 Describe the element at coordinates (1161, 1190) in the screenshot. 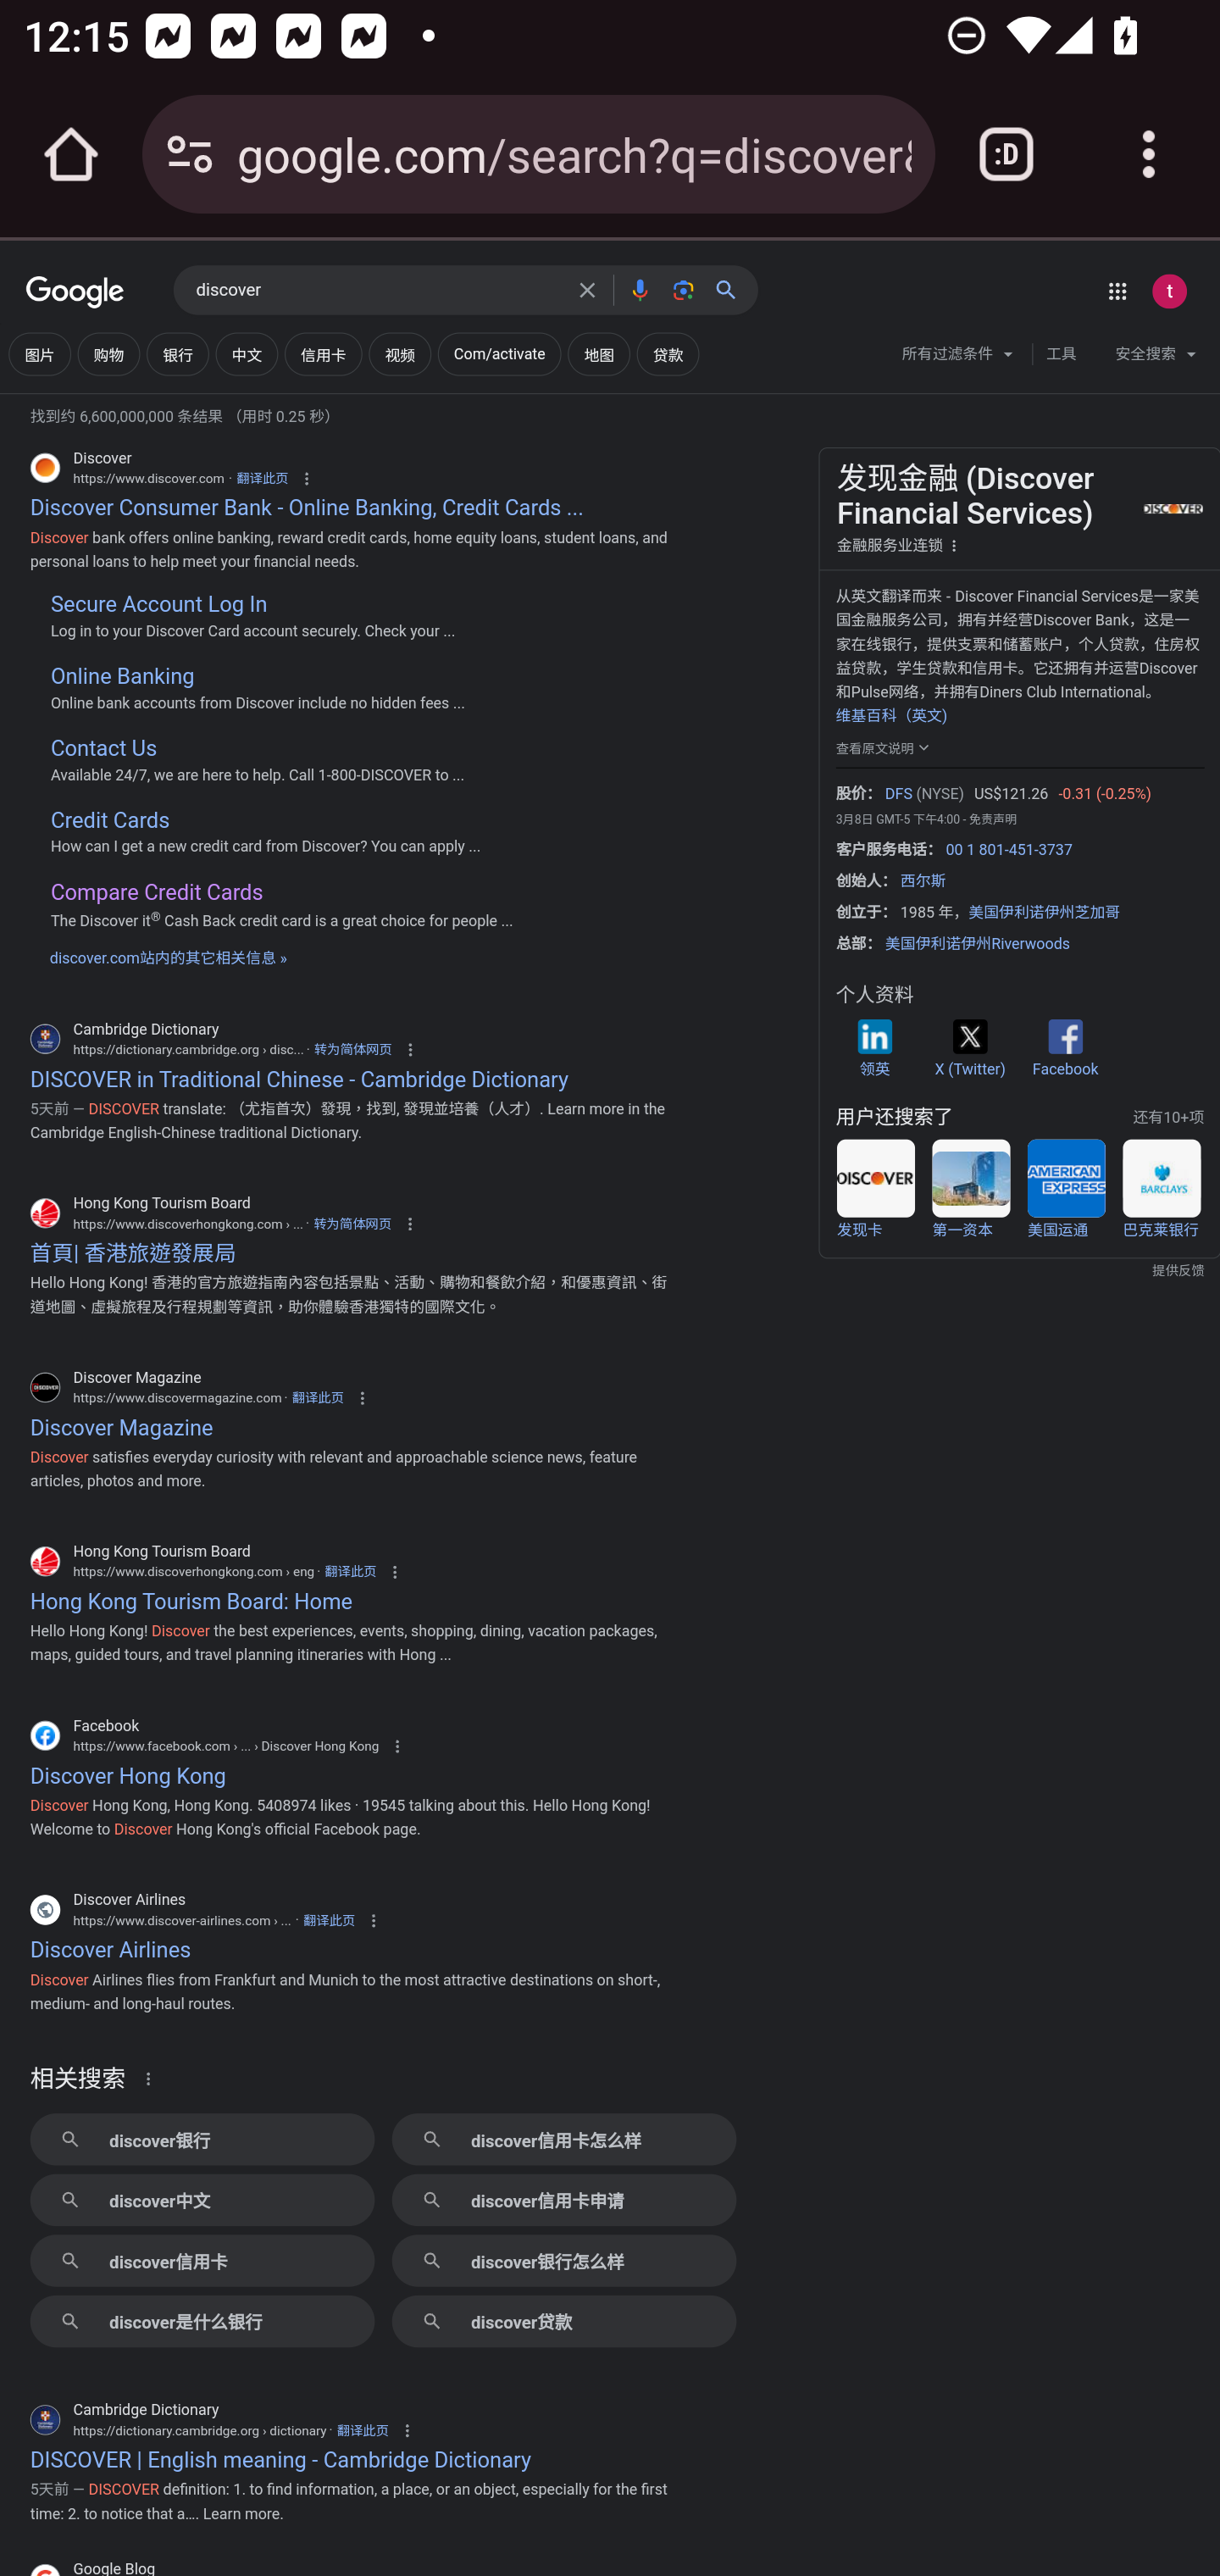

I see `巴克莱银行` at that location.